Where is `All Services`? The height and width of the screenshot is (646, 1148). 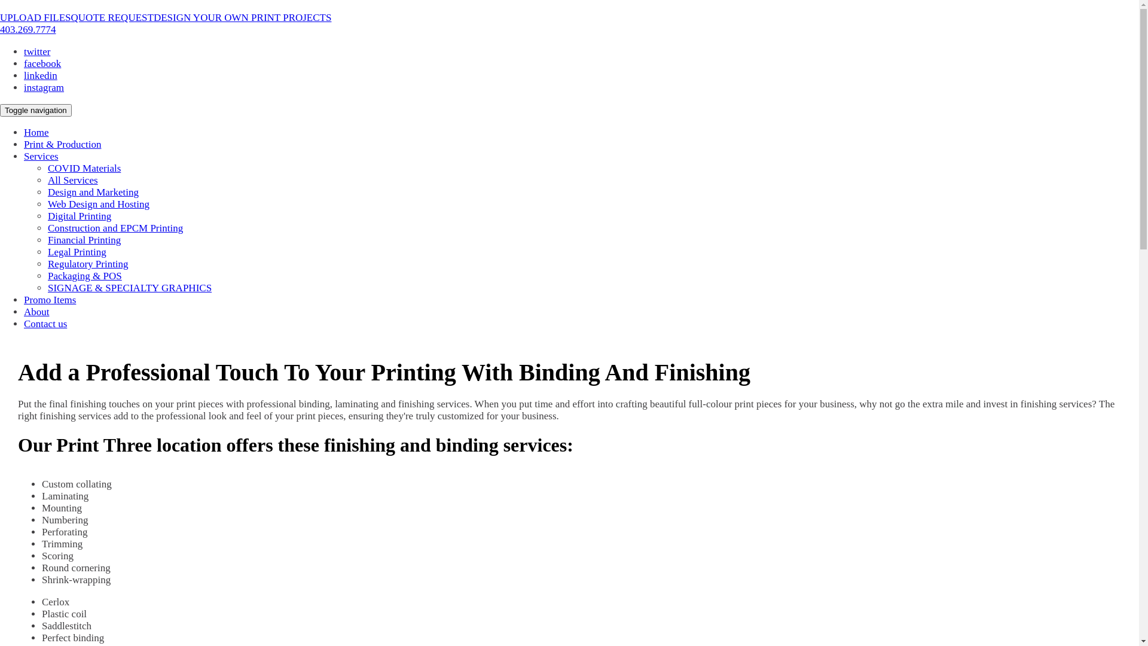 All Services is located at coordinates (73, 181).